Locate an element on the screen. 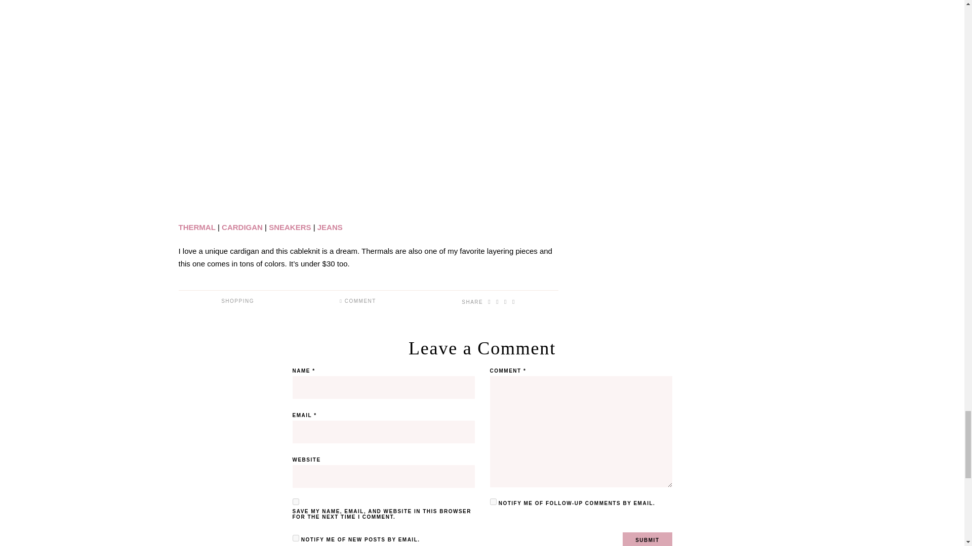 Image resolution: width=972 pixels, height=546 pixels. yes is located at coordinates (296, 502).